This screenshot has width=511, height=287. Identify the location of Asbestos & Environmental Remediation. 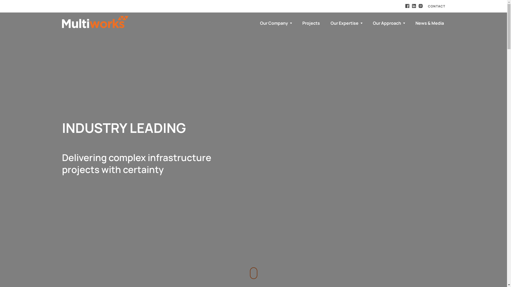
(66, 265).